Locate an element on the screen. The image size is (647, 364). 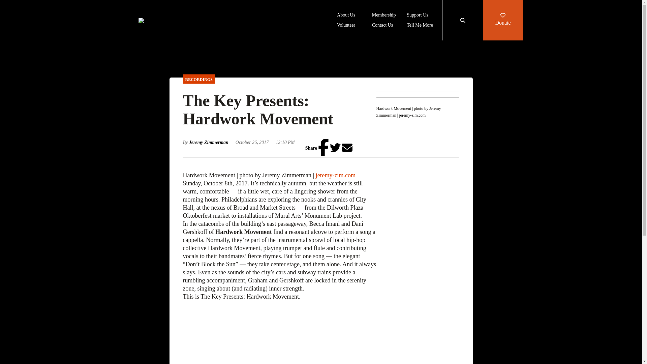
Support Us is located at coordinates (417, 16).